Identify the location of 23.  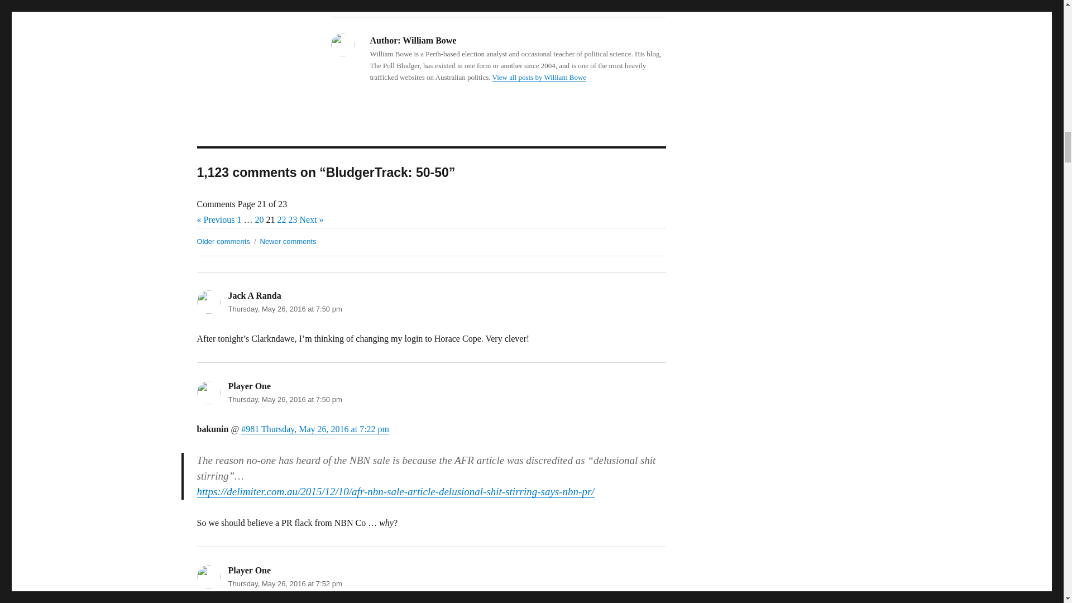
(293, 219).